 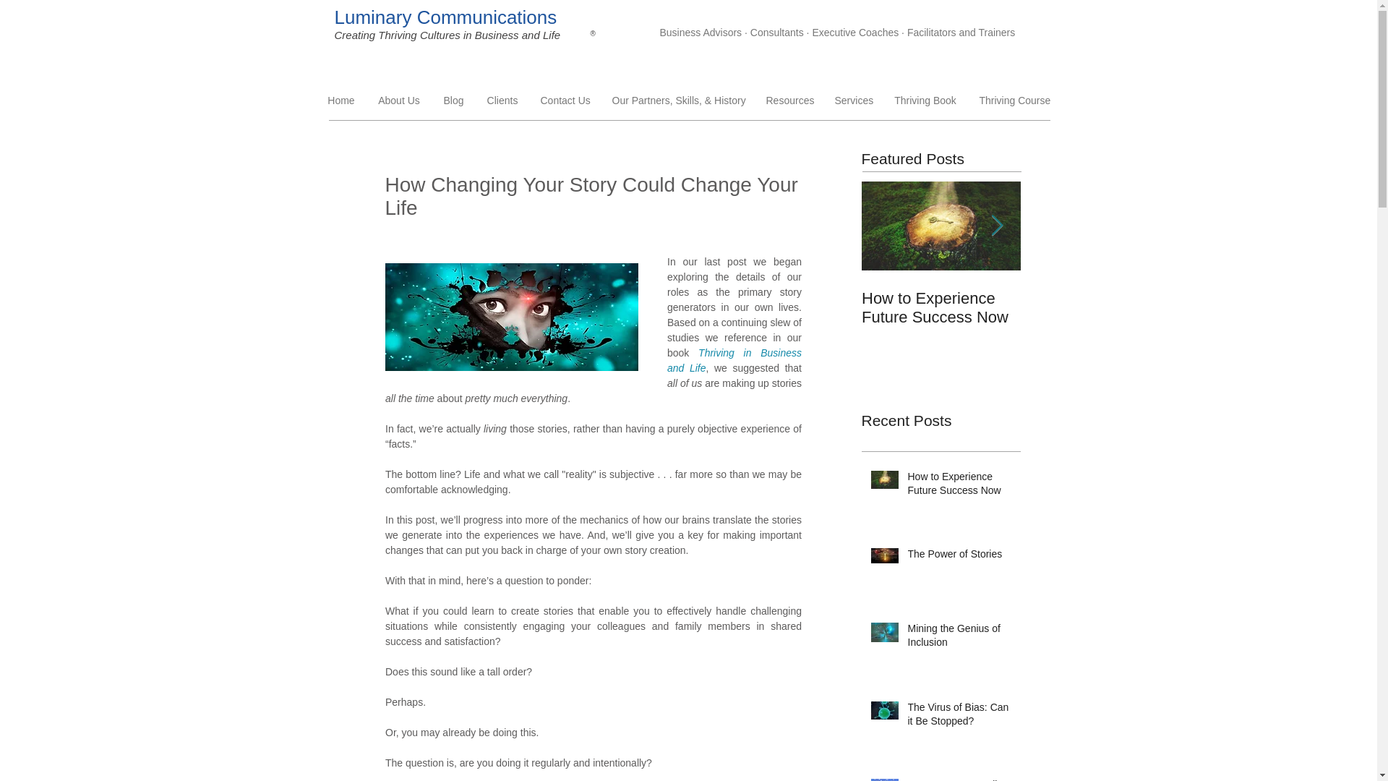 What do you see at coordinates (959, 639) in the screenshot?
I see `Mining the Genius of Inclusion` at bounding box center [959, 639].